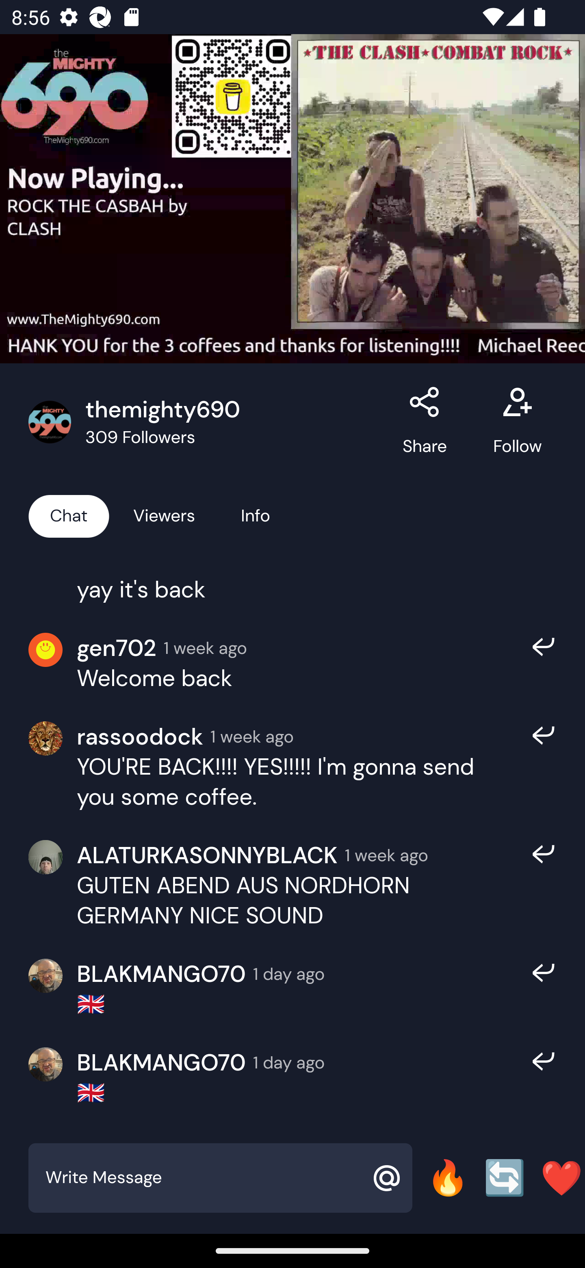 The width and height of the screenshot is (585, 1268). What do you see at coordinates (517, 422) in the screenshot?
I see `Follow` at bounding box center [517, 422].